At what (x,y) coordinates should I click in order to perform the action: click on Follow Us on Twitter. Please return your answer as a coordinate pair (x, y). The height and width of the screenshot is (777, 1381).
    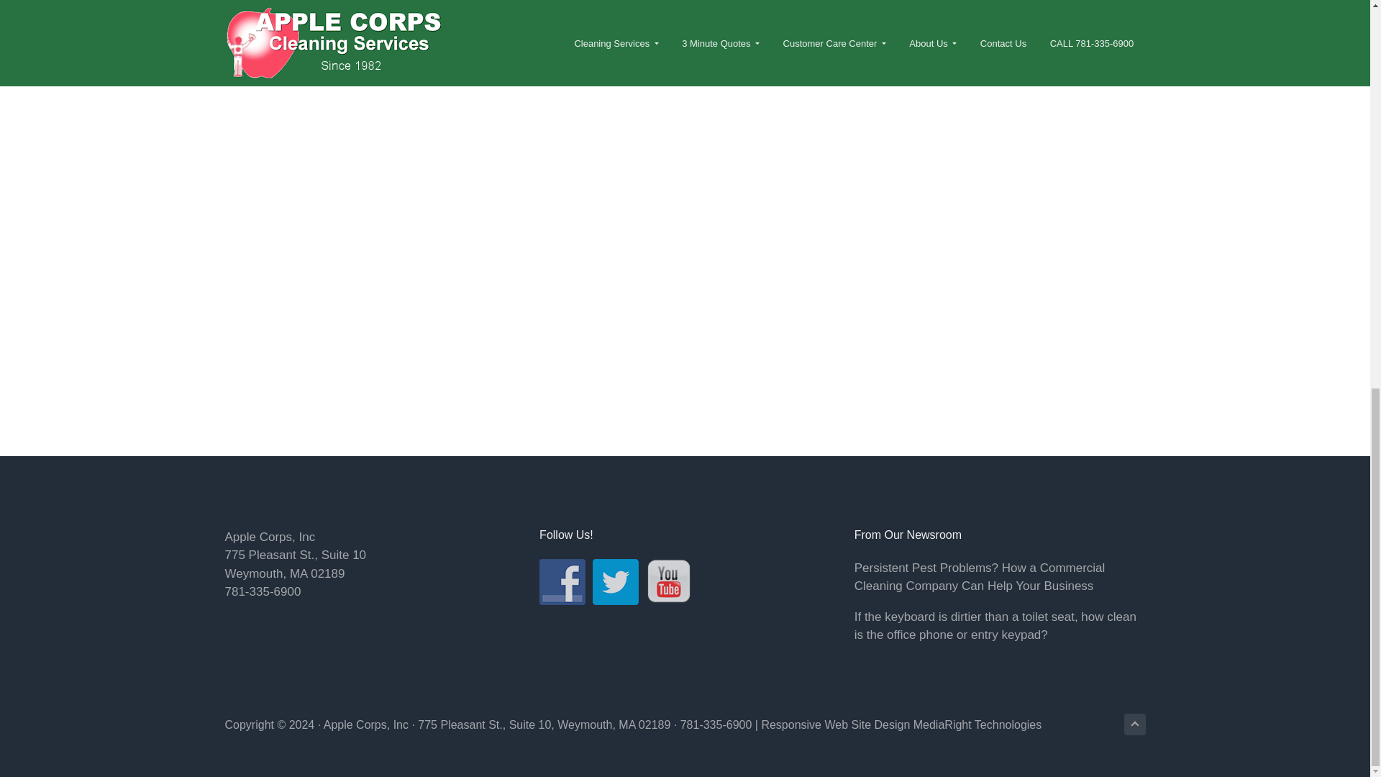
    Looking at the image, I should click on (615, 581).